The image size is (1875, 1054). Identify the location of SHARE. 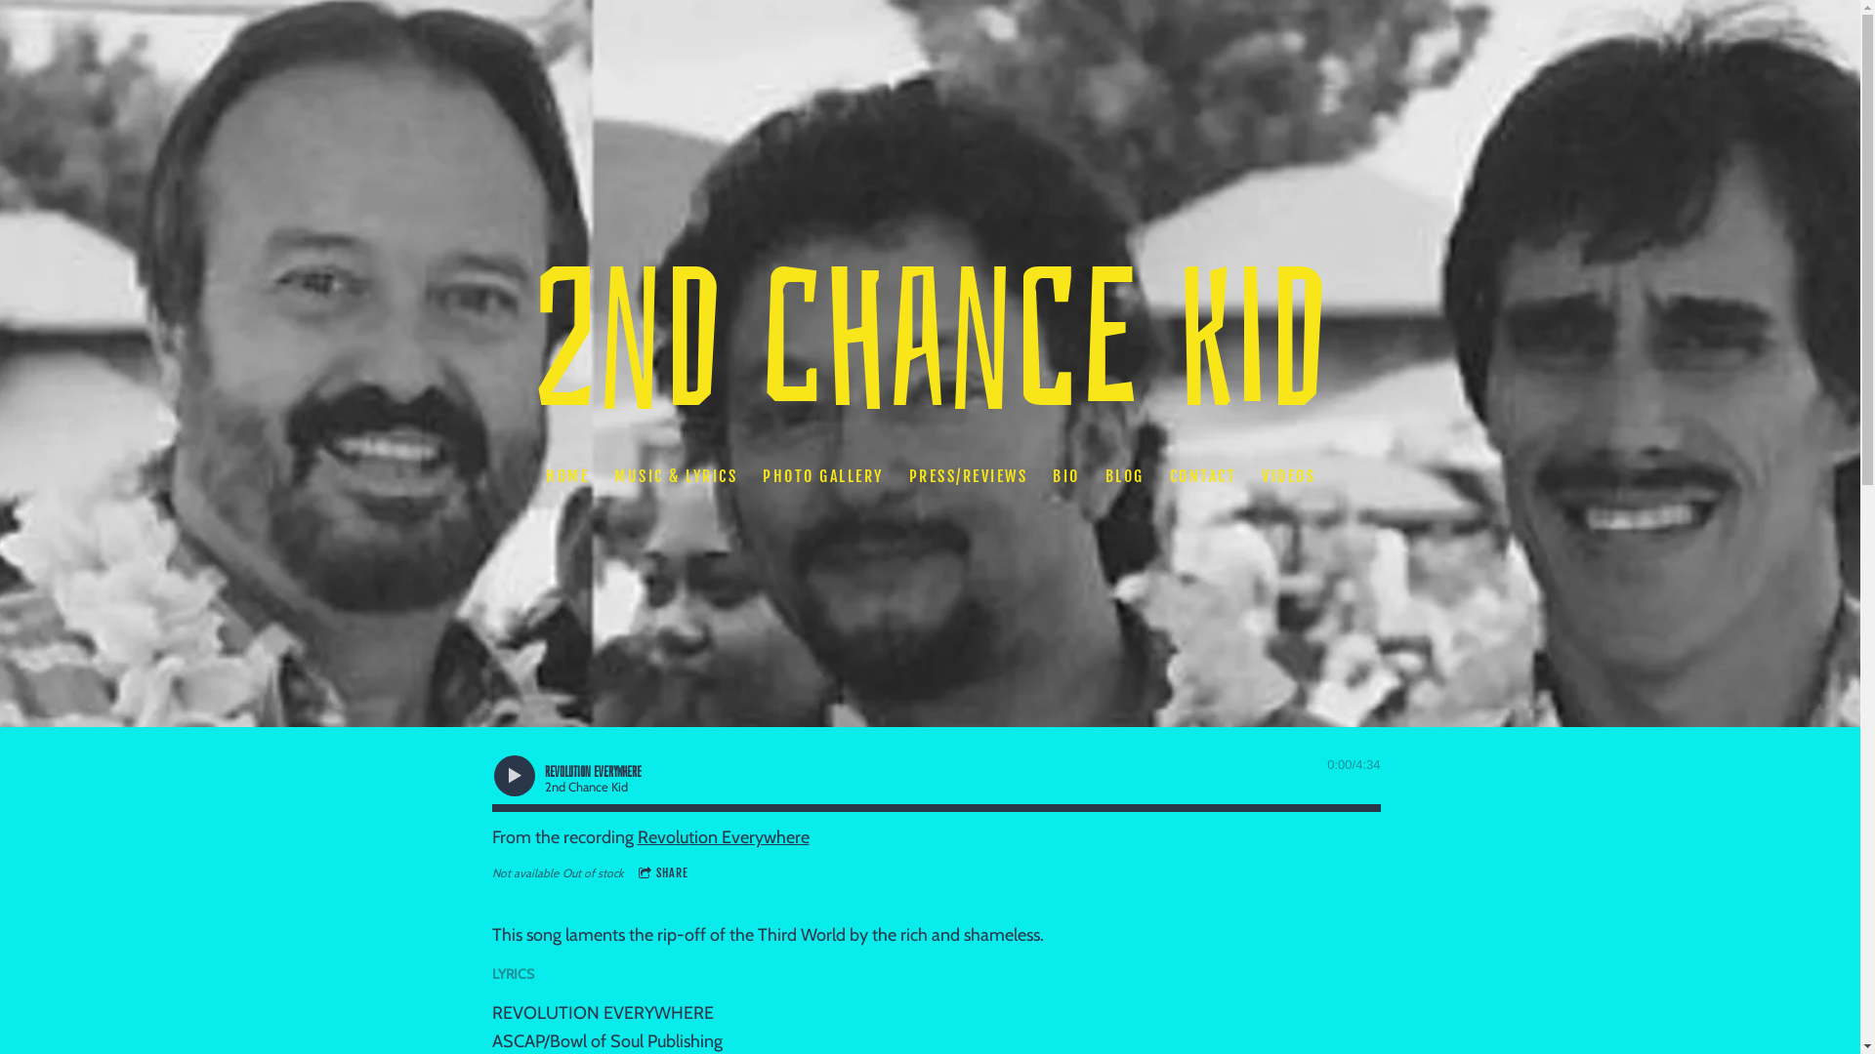
(664, 873).